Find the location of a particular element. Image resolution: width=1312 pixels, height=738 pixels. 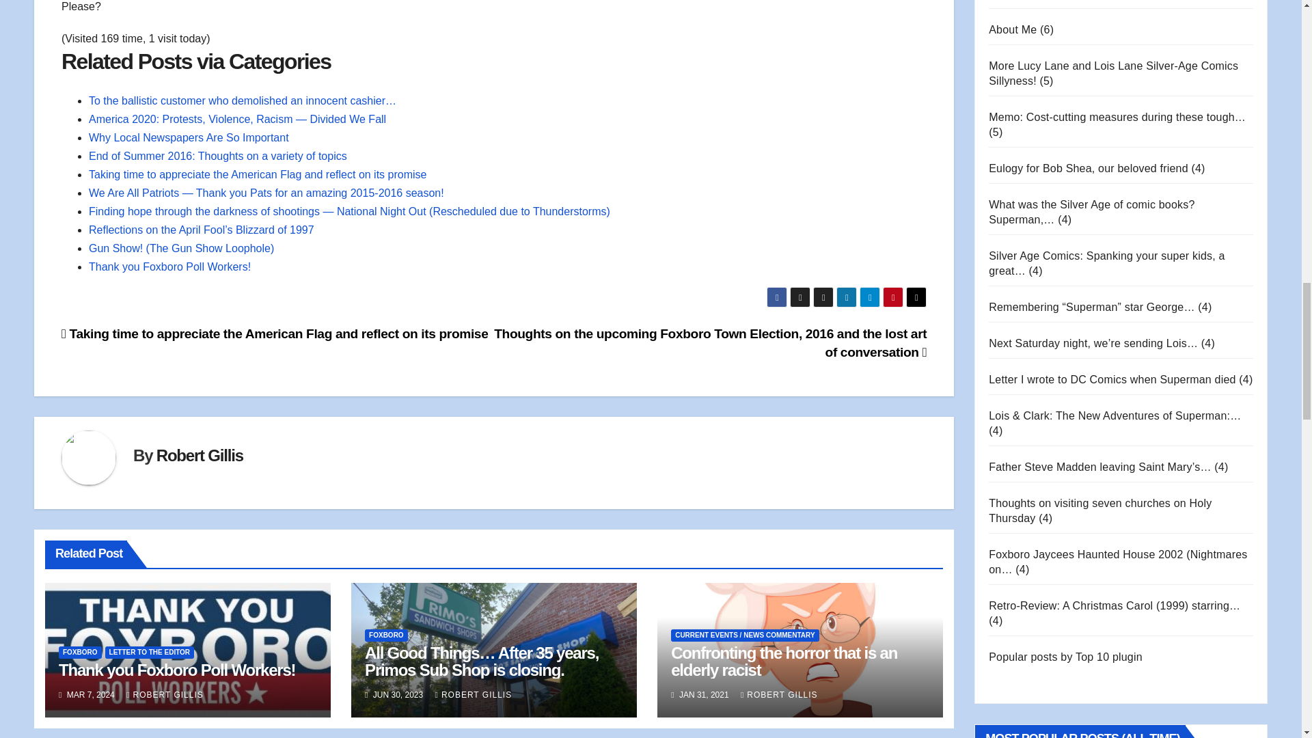

FOXBORO is located at coordinates (81, 653).